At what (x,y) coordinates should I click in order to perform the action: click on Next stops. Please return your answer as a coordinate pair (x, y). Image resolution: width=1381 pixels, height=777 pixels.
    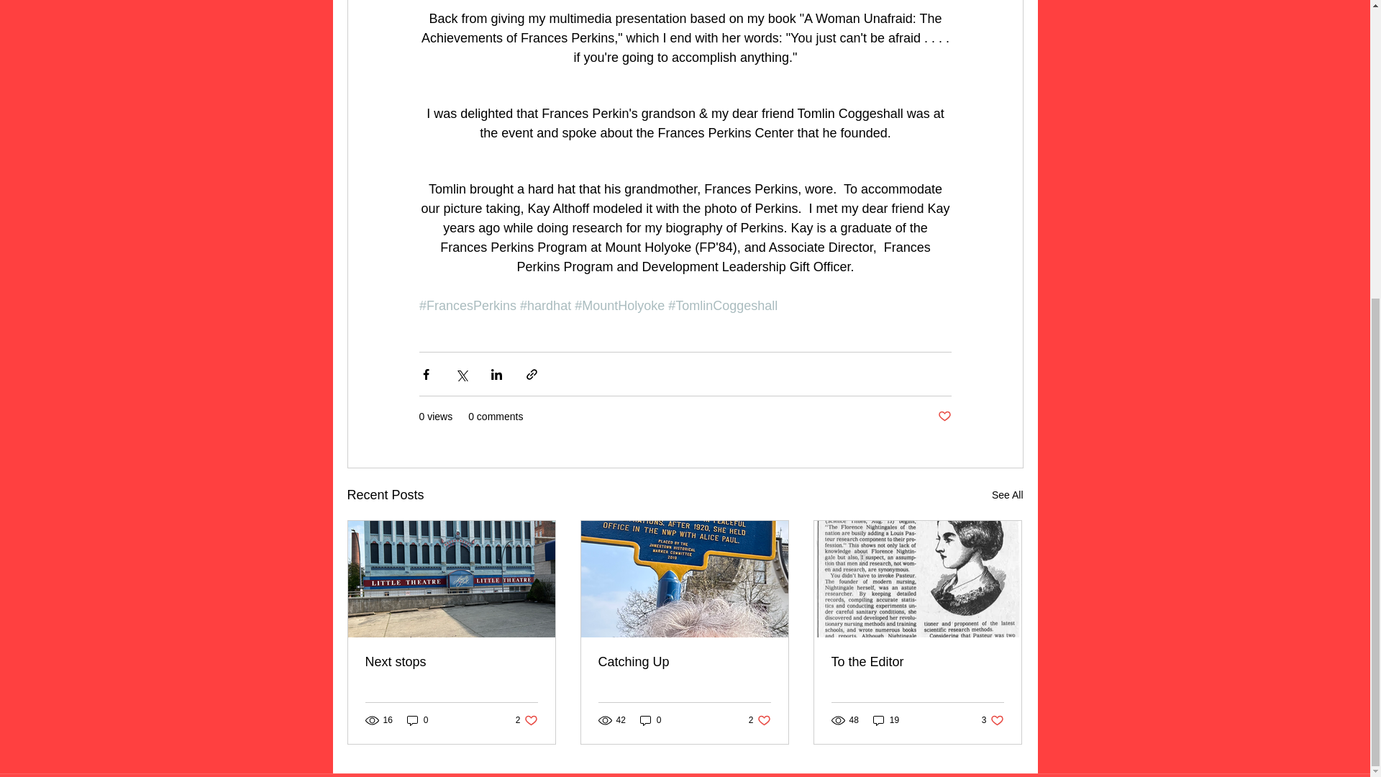
    Looking at the image, I should click on (527, 720).